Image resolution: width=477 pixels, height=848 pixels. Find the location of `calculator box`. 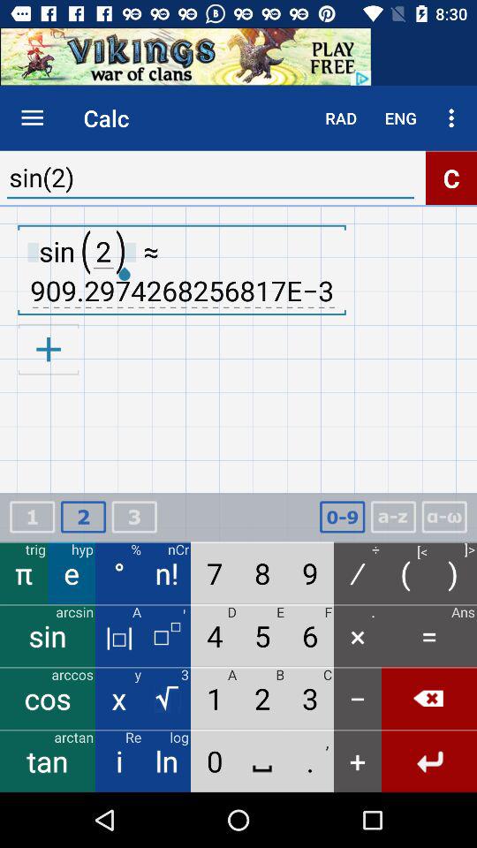

calculator box is located at coordinates (444, 518).